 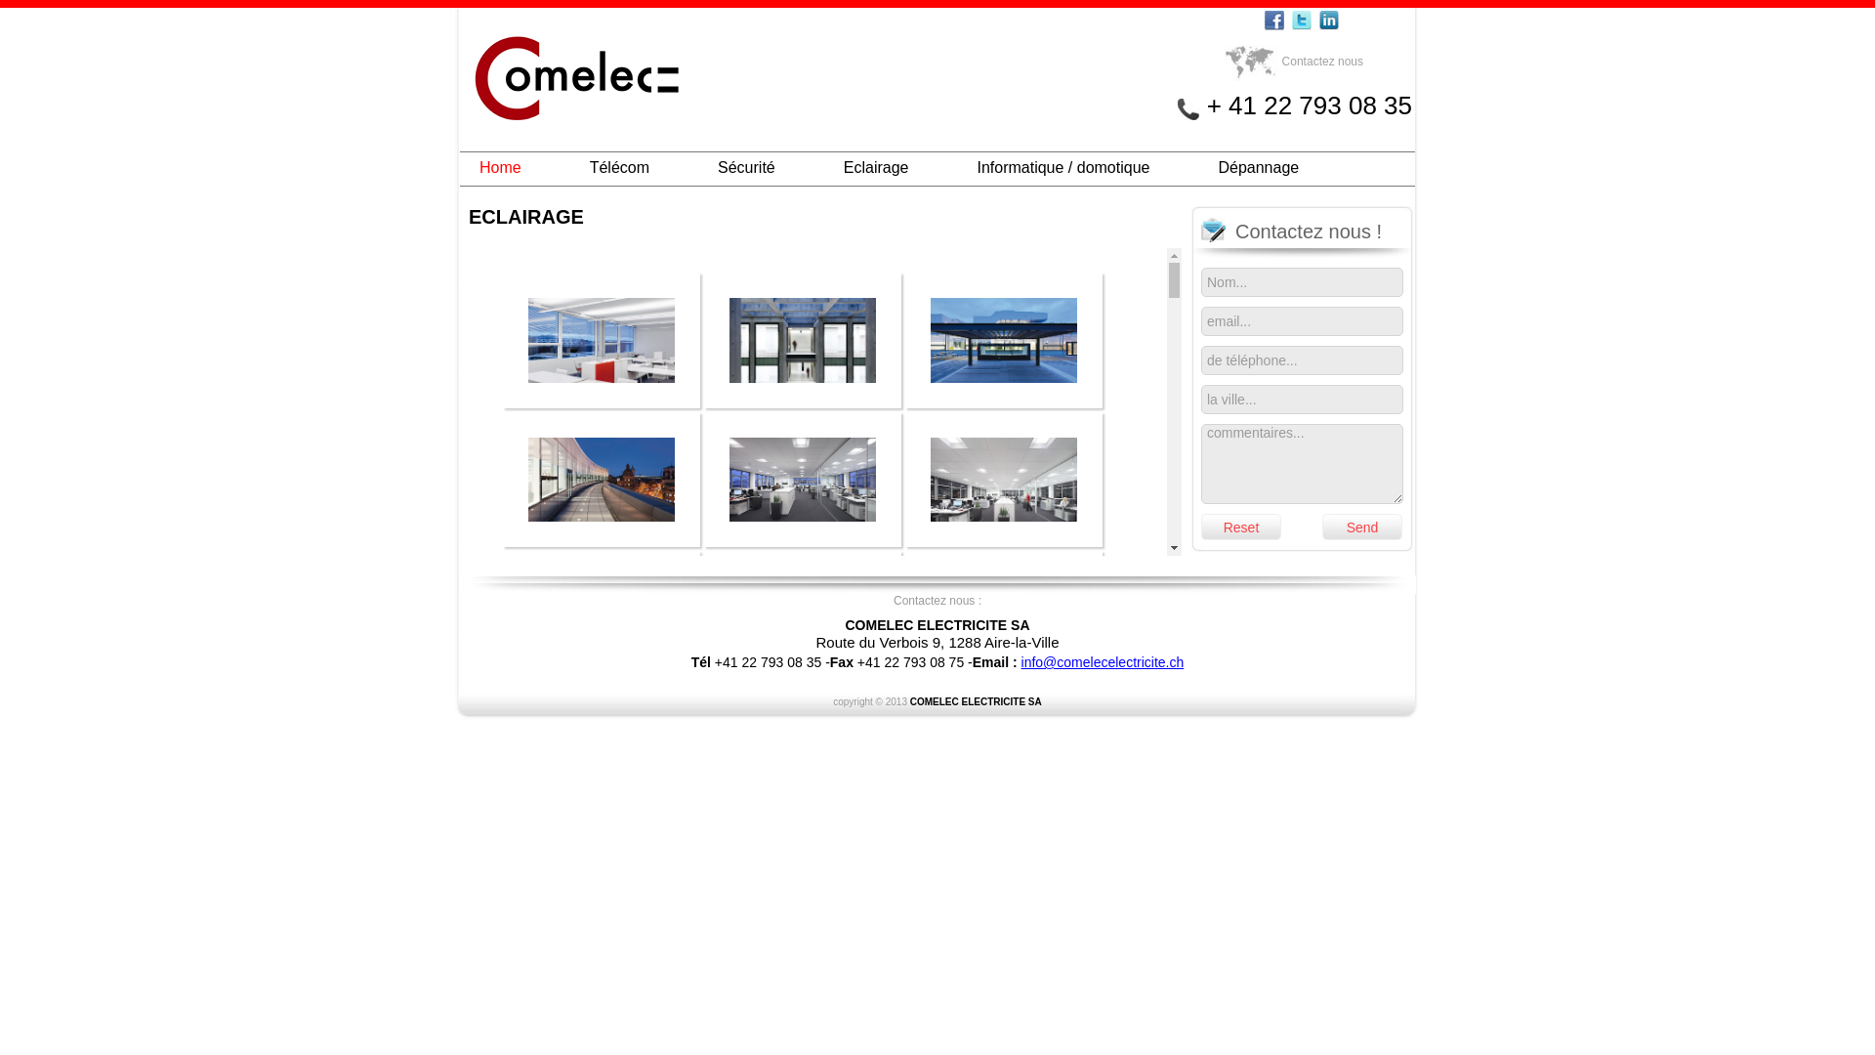 I want to click on Image Description, so click(x=1004, y=402).